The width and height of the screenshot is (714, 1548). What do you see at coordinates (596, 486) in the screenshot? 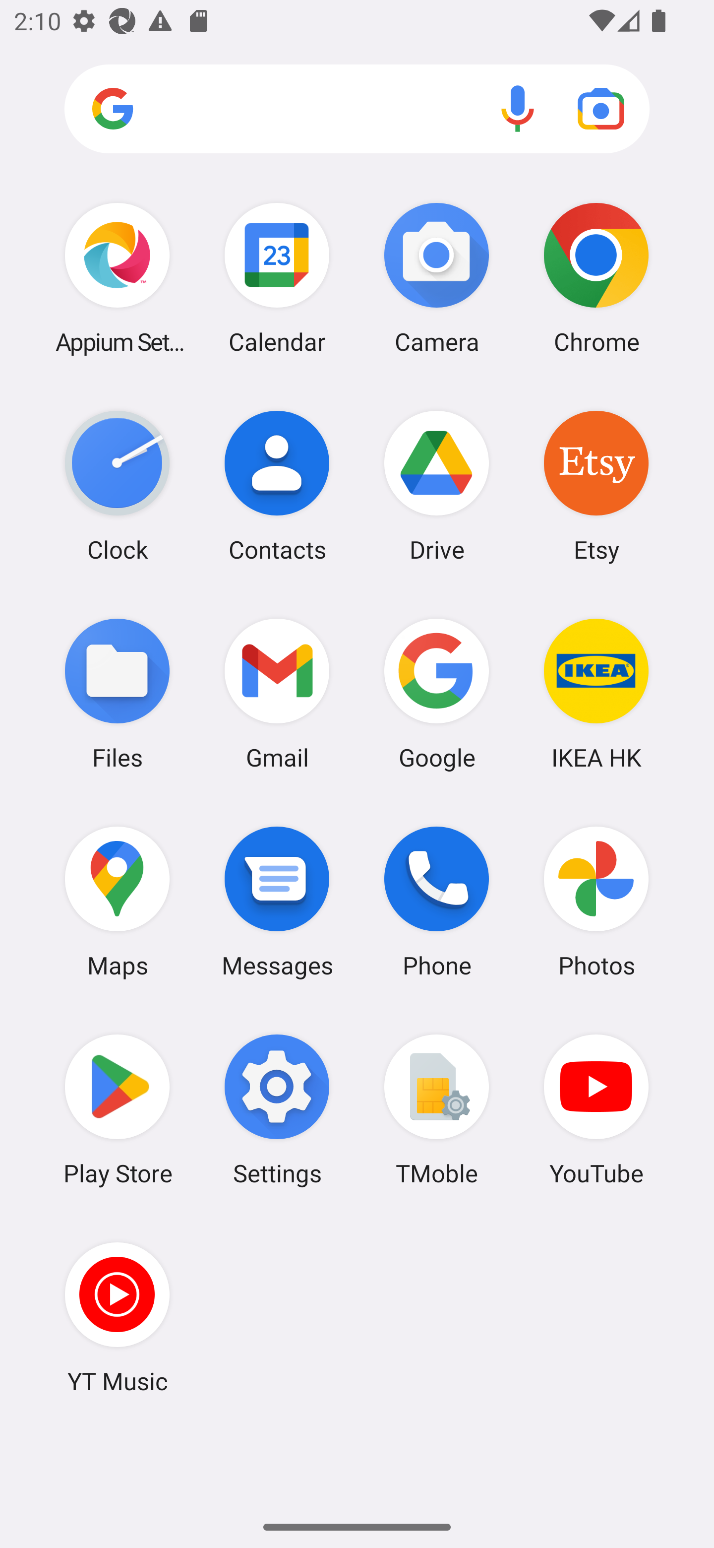
I see `Etsy` at bounding box center [596, 486].